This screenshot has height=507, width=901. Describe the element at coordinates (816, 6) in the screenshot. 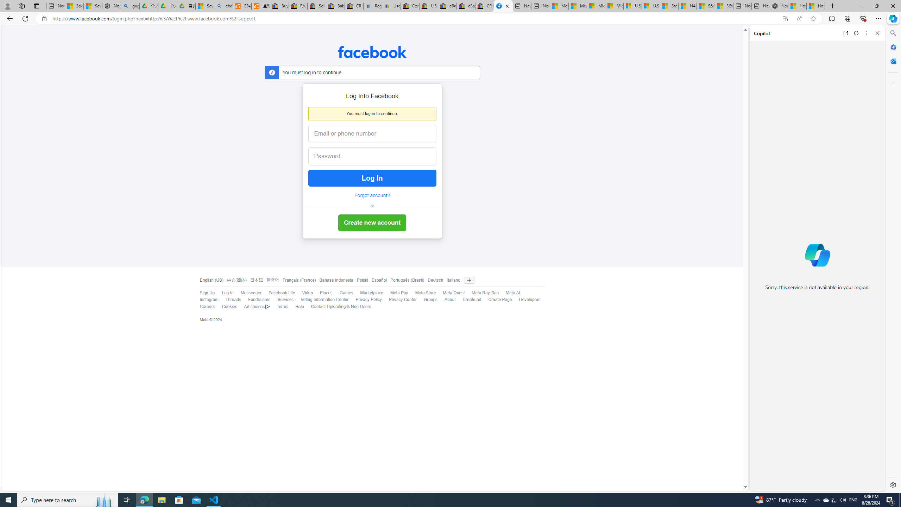

I see `How to Use a Monitor With Your Closed Laptop` at that location.